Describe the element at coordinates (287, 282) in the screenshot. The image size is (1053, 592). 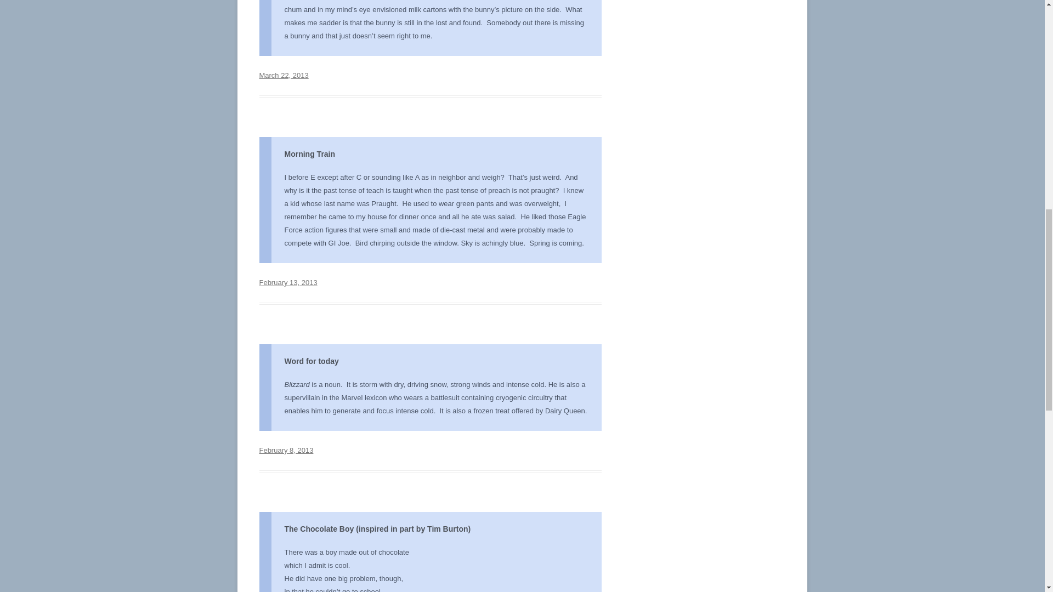
I see `February 13, 2013` at that location.